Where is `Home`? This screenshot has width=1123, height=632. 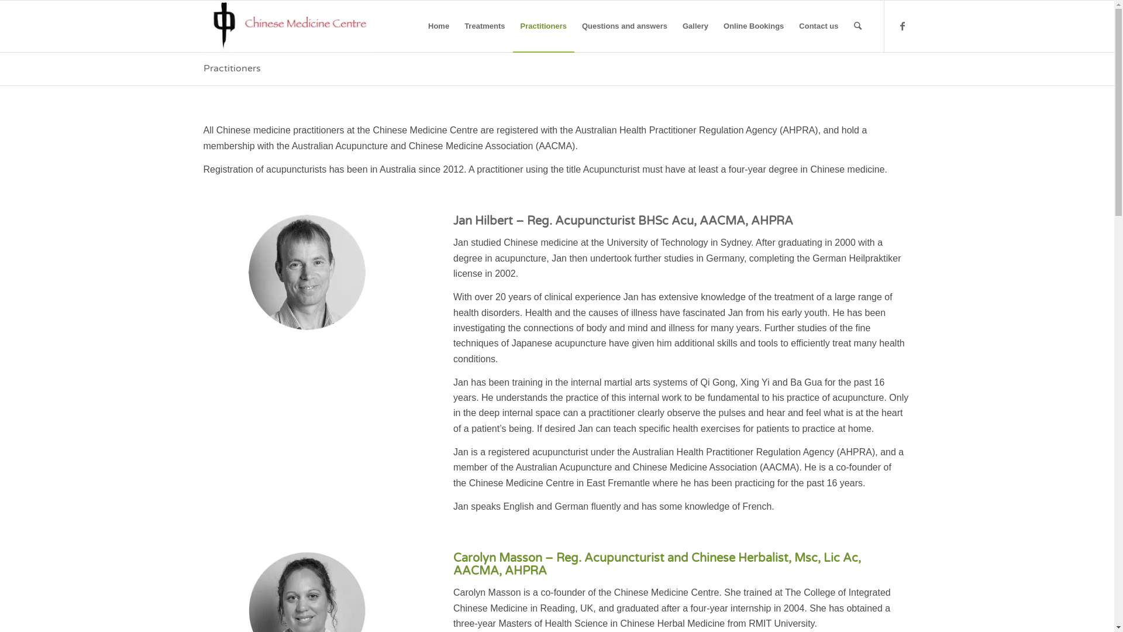
Home is located at coordinates (439, 26).